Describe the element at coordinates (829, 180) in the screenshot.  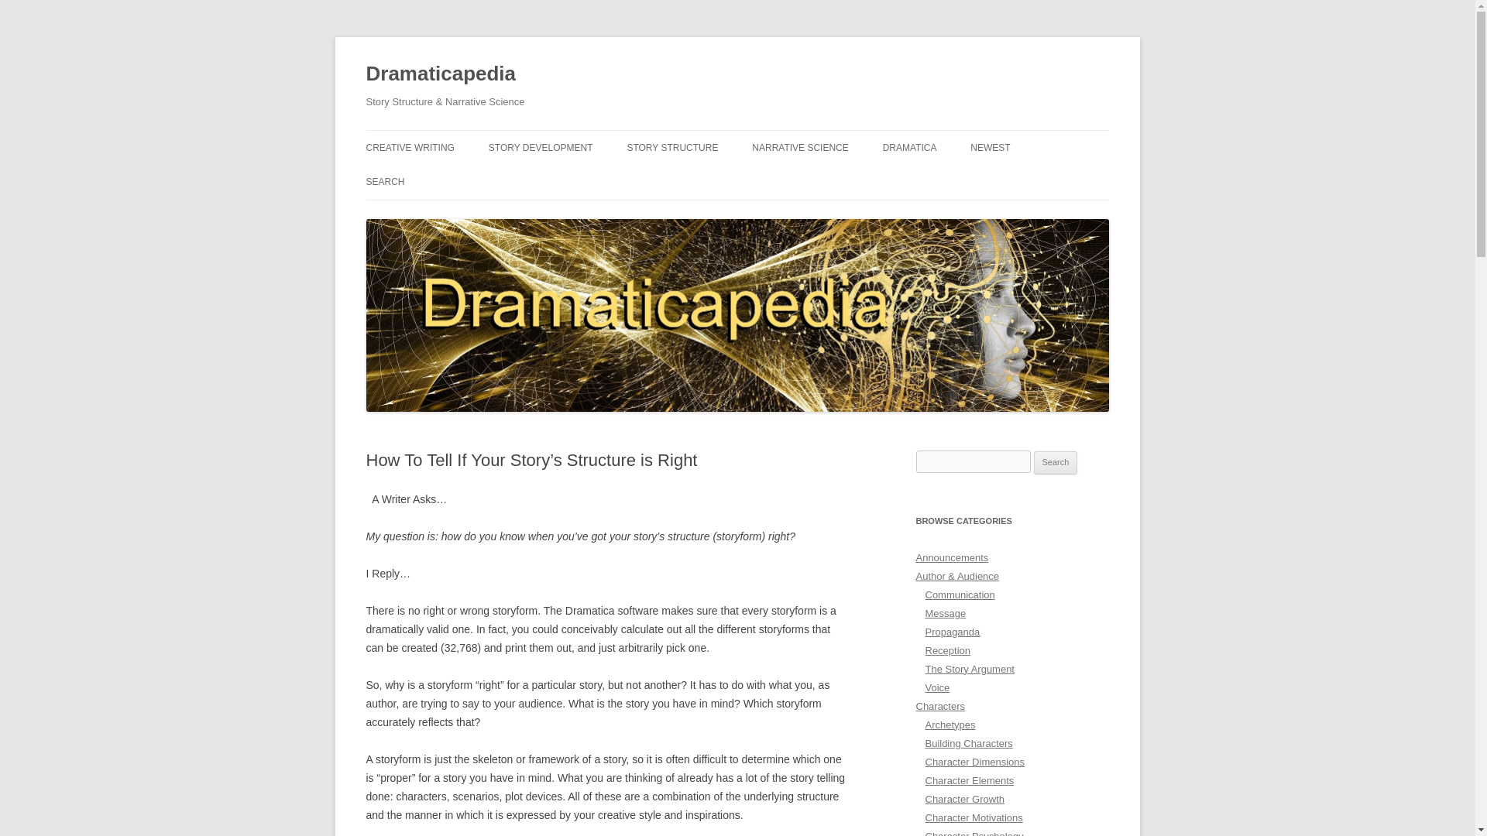
I see `MOST POPULAR ARTICLES` at that location.